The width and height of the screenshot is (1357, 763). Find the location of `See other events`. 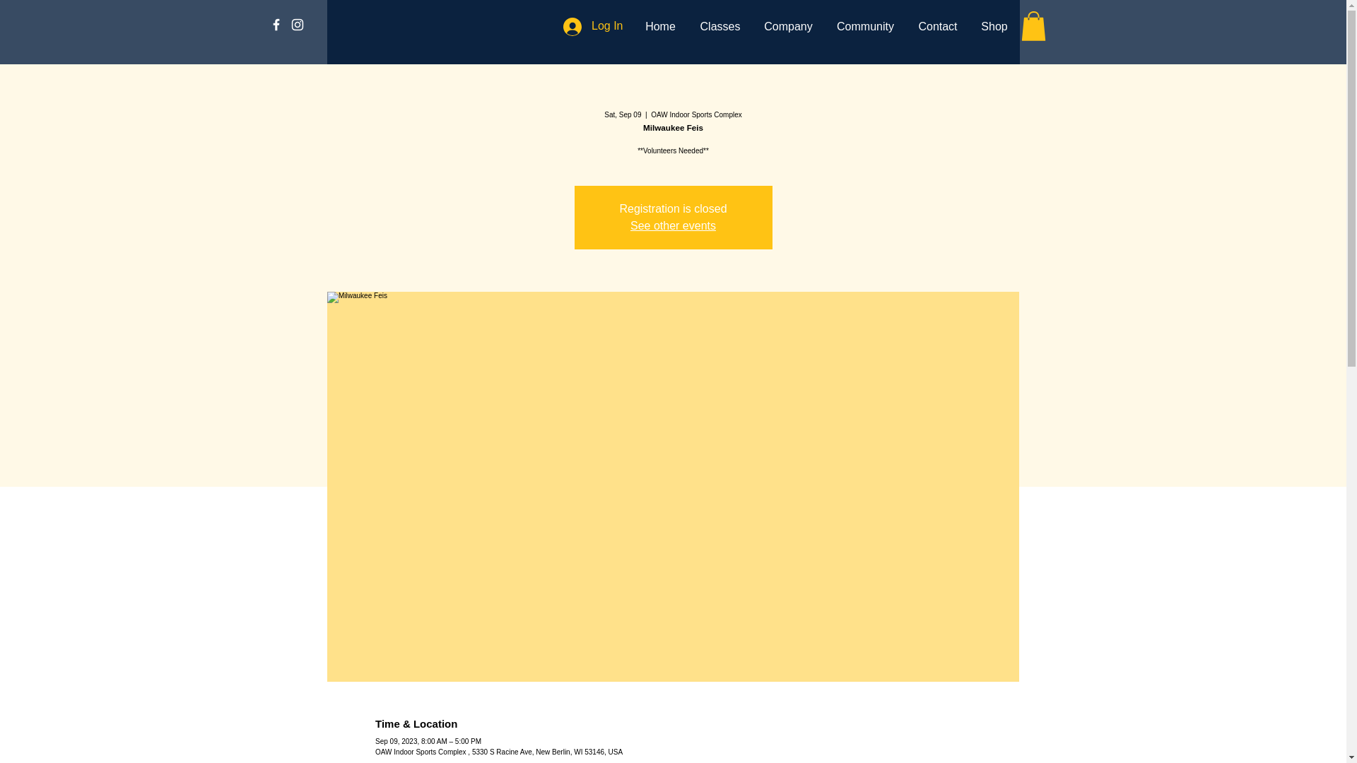

See other events is located at coordinates (673, 226).